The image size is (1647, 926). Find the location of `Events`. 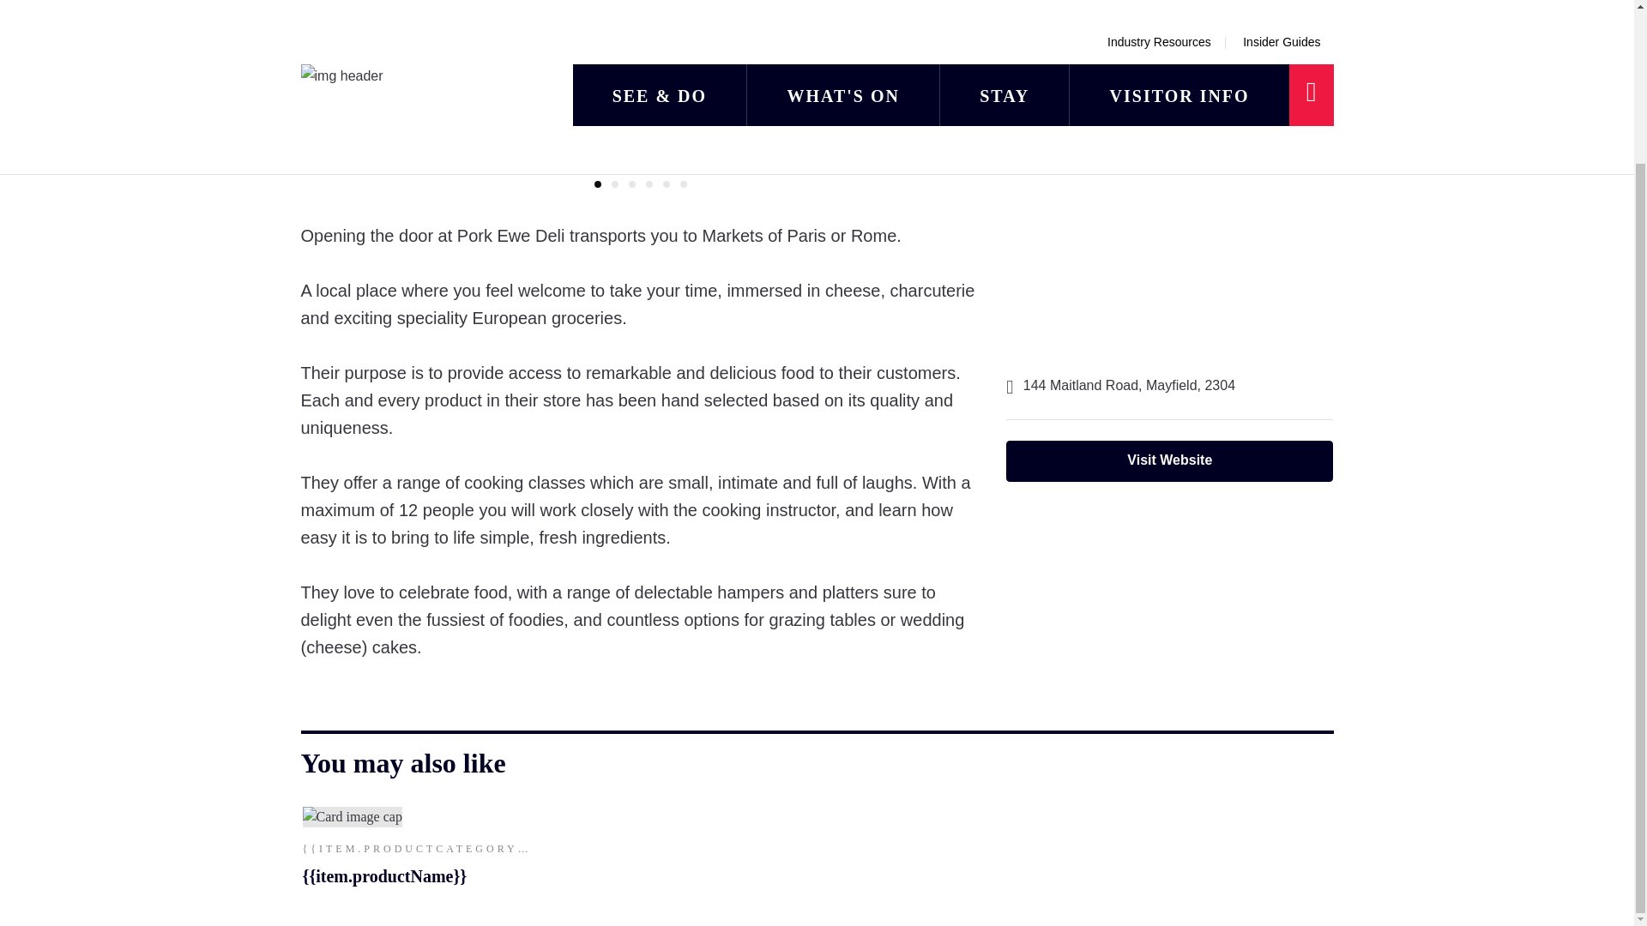

Events is located at coordinates (375, 12).